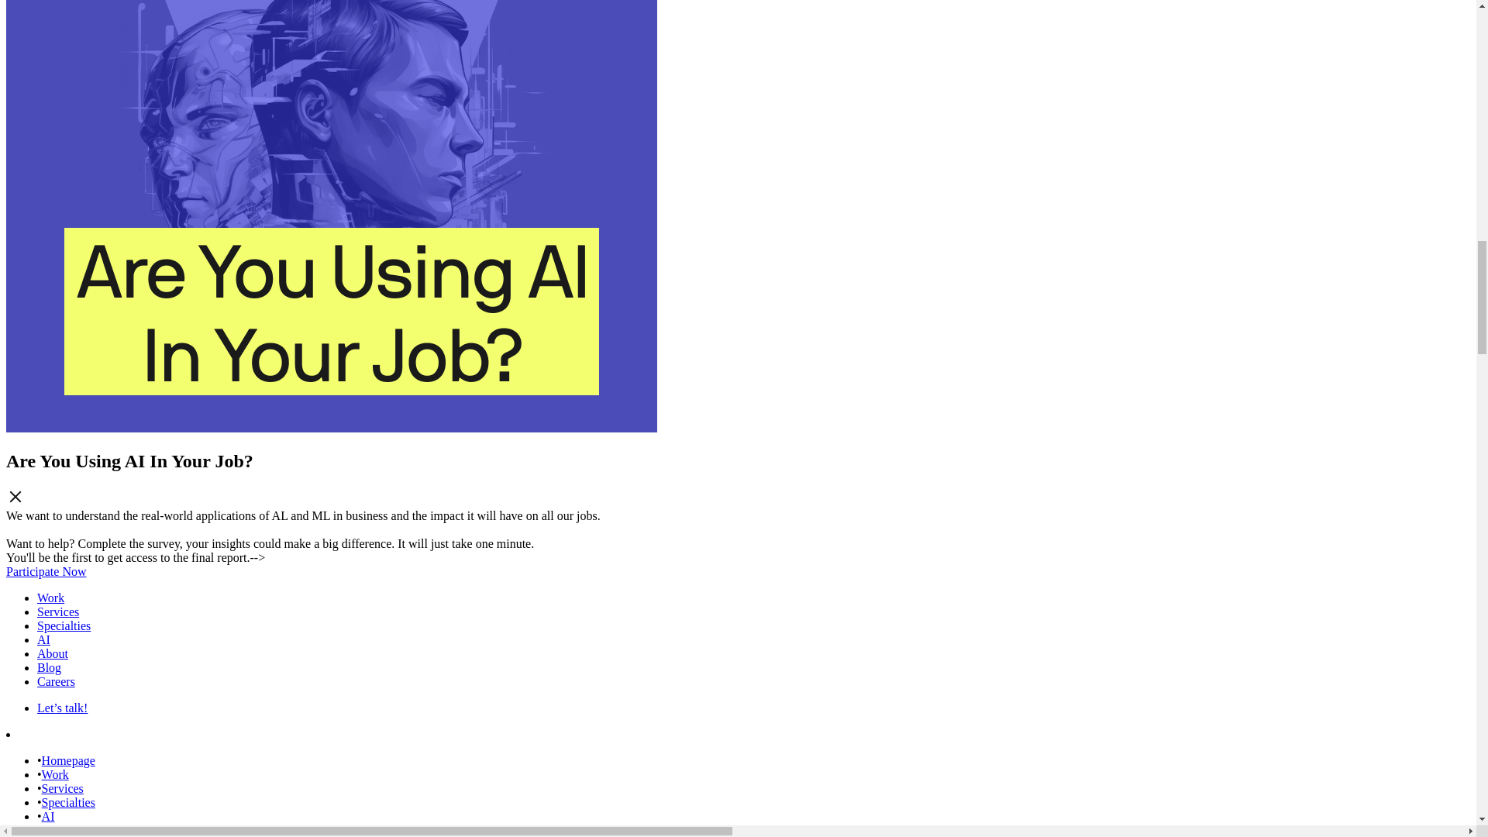  I want to click on Homepage, so click(68, 761).